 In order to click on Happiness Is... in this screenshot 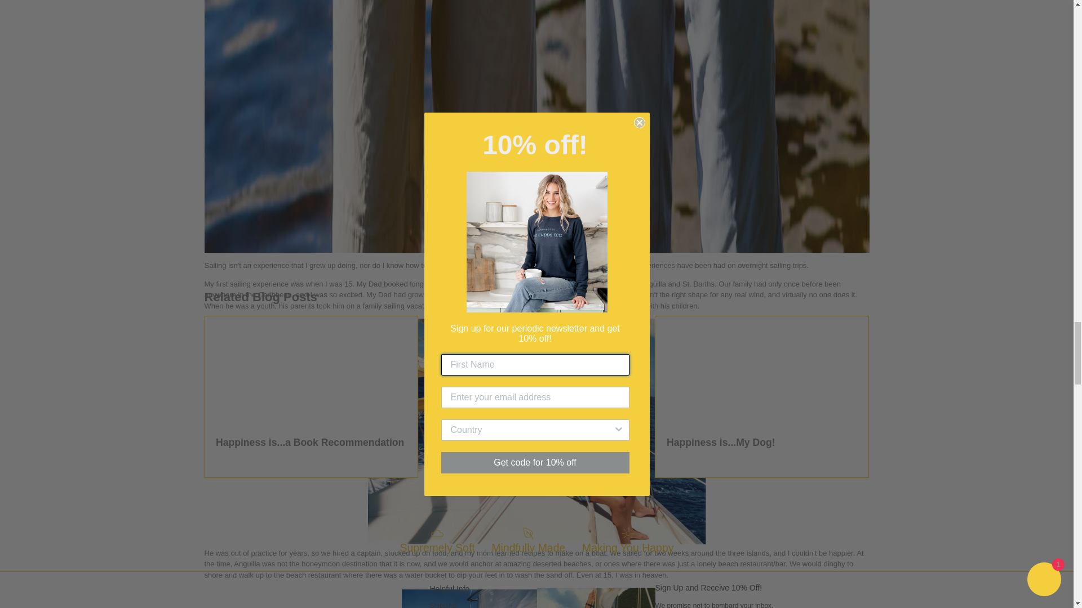, I will do `click(268, 596)`.